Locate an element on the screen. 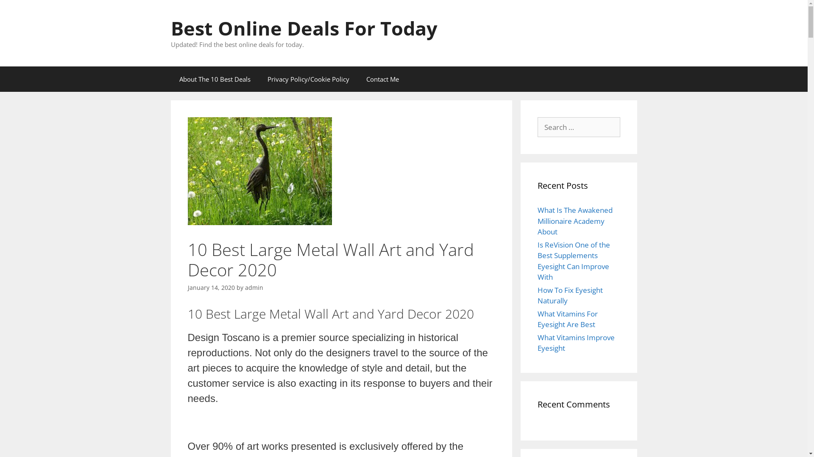  Search for: is located at coordinates (579, 127).